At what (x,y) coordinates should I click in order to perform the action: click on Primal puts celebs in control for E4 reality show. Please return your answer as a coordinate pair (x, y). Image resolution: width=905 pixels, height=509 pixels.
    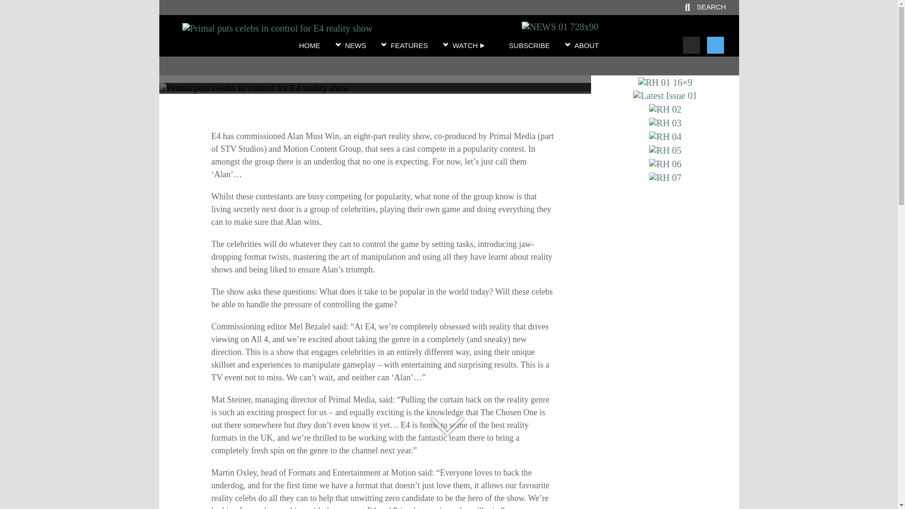
    Looking at the image, I should click on (278, 28).